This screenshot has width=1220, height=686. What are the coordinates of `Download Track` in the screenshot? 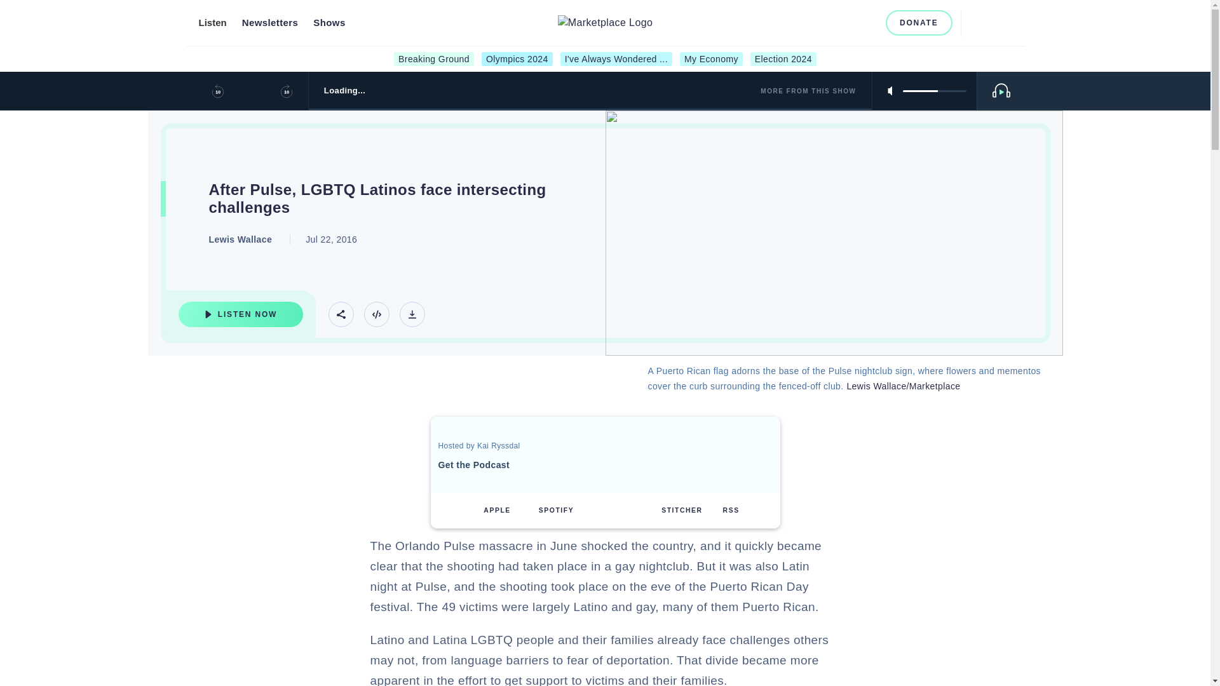 It's located at (412, 314).